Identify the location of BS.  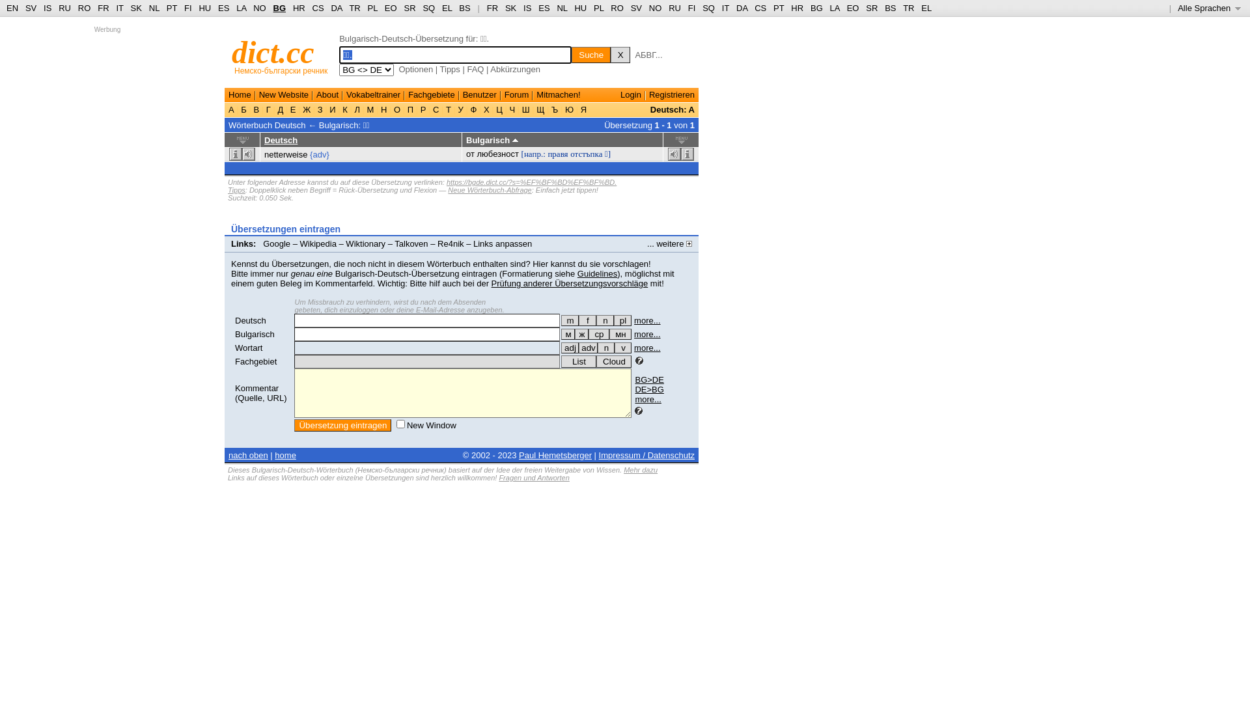
(891, 8).